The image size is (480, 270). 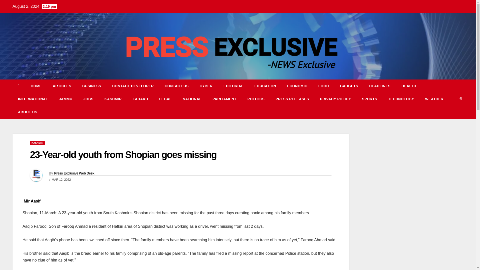 I want to click on Jammu, so click(x=65, y=99).